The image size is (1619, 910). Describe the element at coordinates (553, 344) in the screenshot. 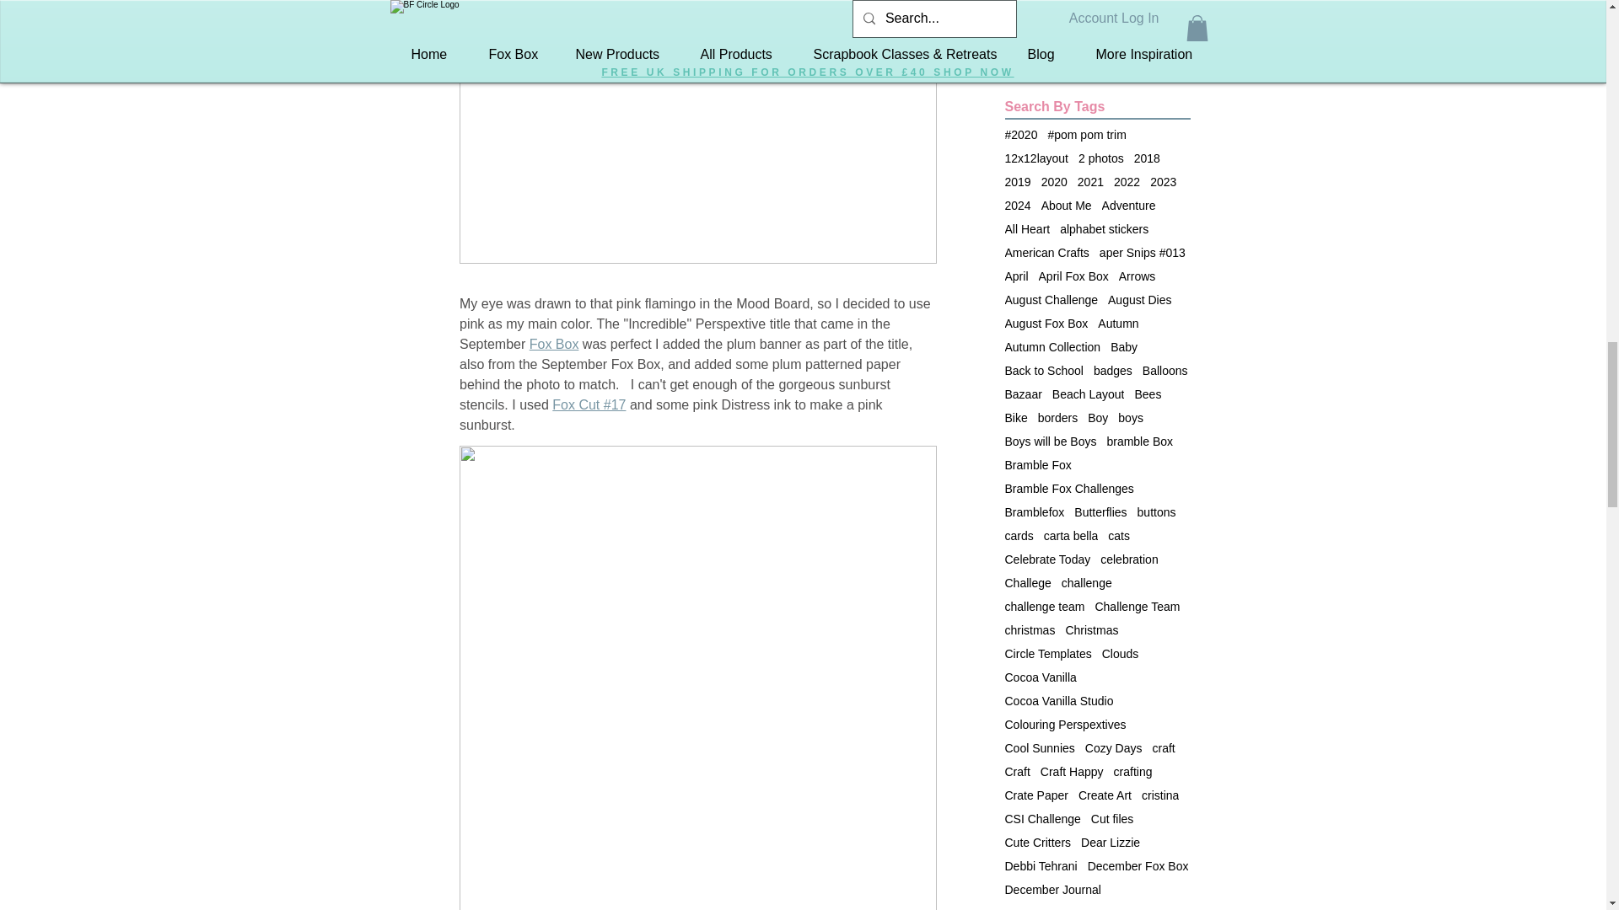

I see `Fox Box` at that location.